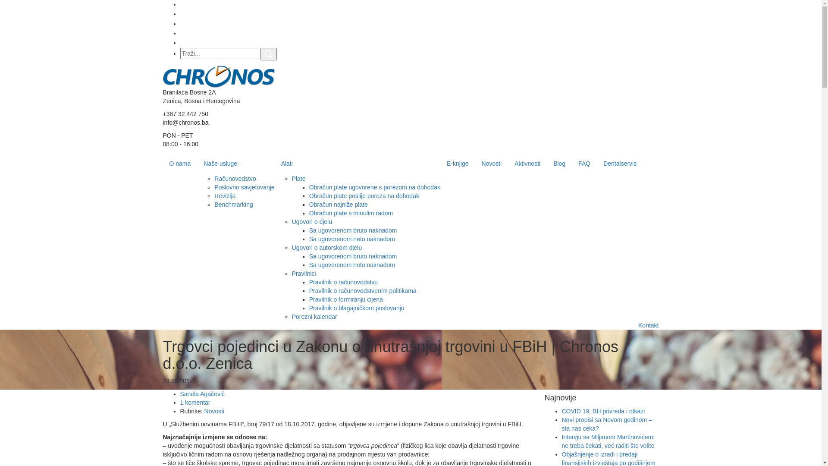 This screenshot has height=466, width=828. Describe the element at coordinates (195, 403) in the screenshot. I see `1 komentar` at that location.